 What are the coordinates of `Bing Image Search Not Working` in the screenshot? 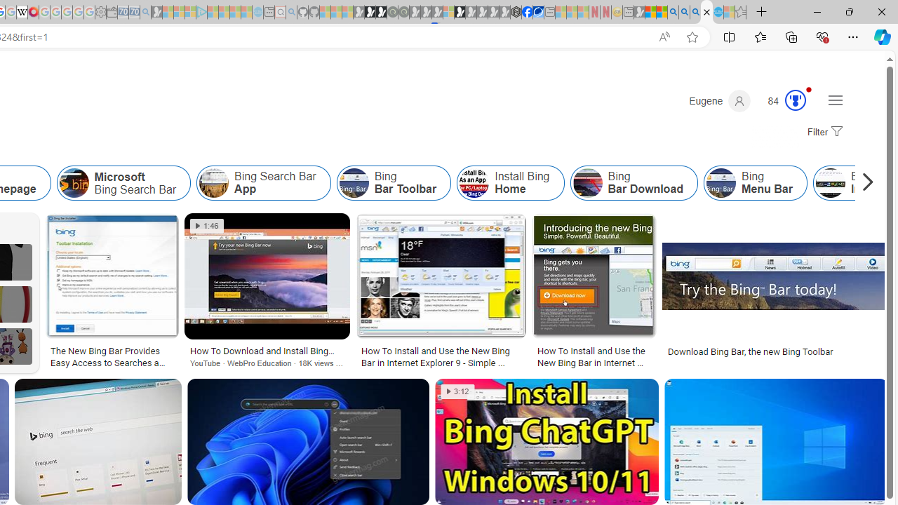 It's located at (830, 182).